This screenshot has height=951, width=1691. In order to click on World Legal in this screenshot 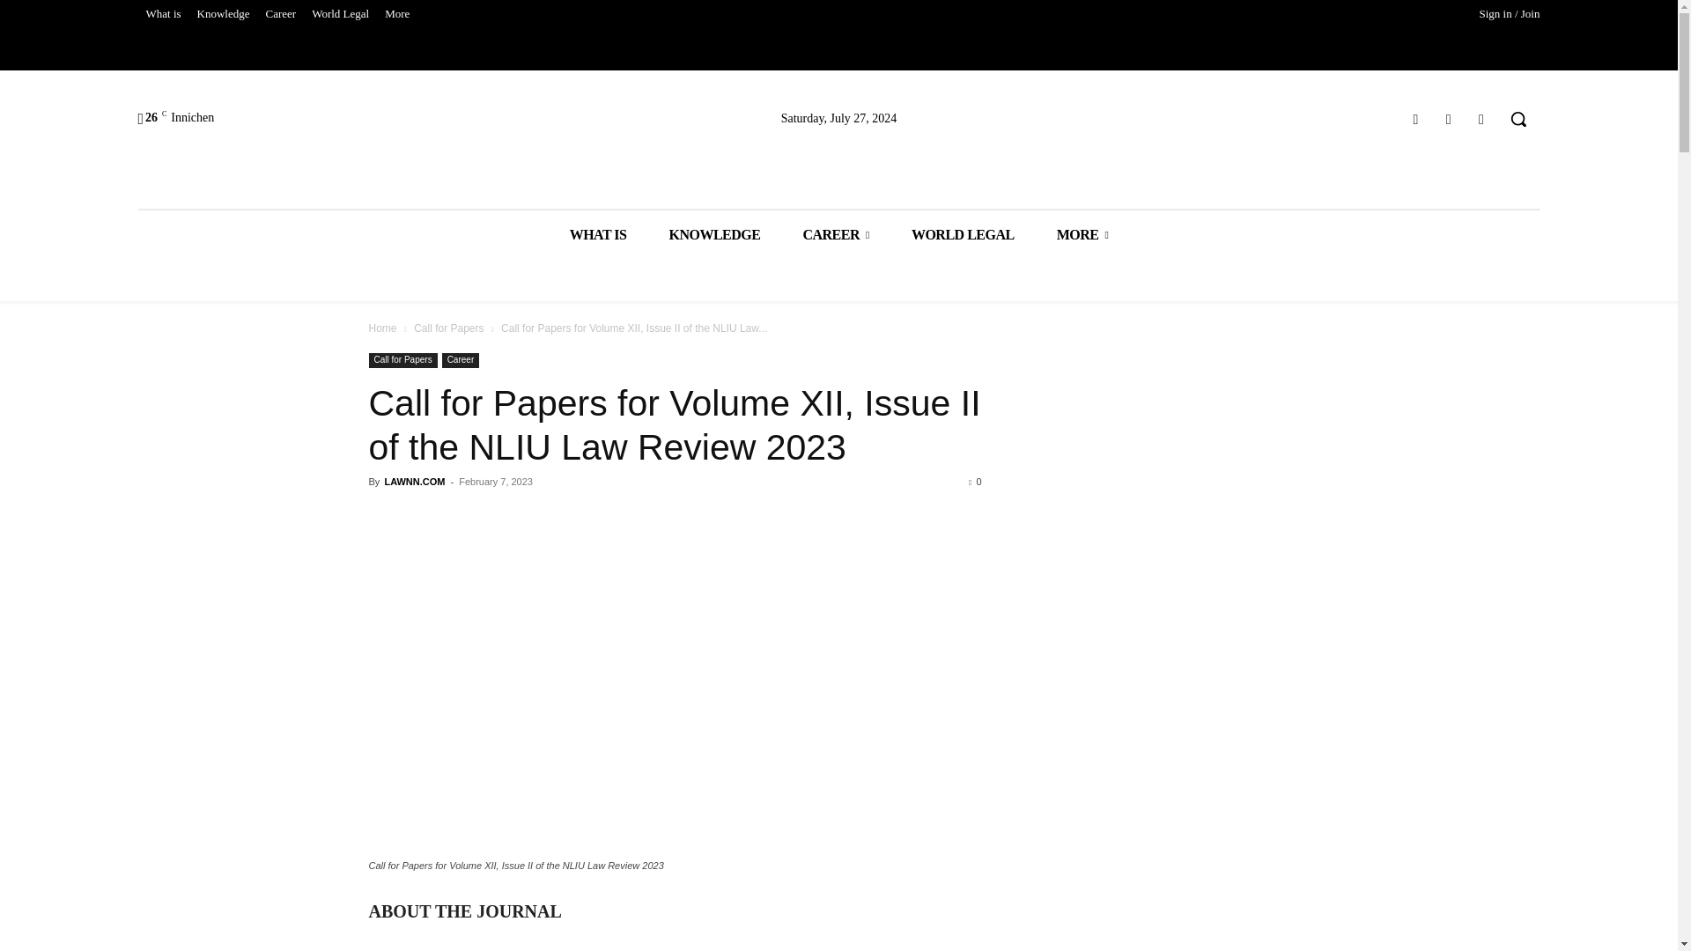, I will do `click(340, 14)`.